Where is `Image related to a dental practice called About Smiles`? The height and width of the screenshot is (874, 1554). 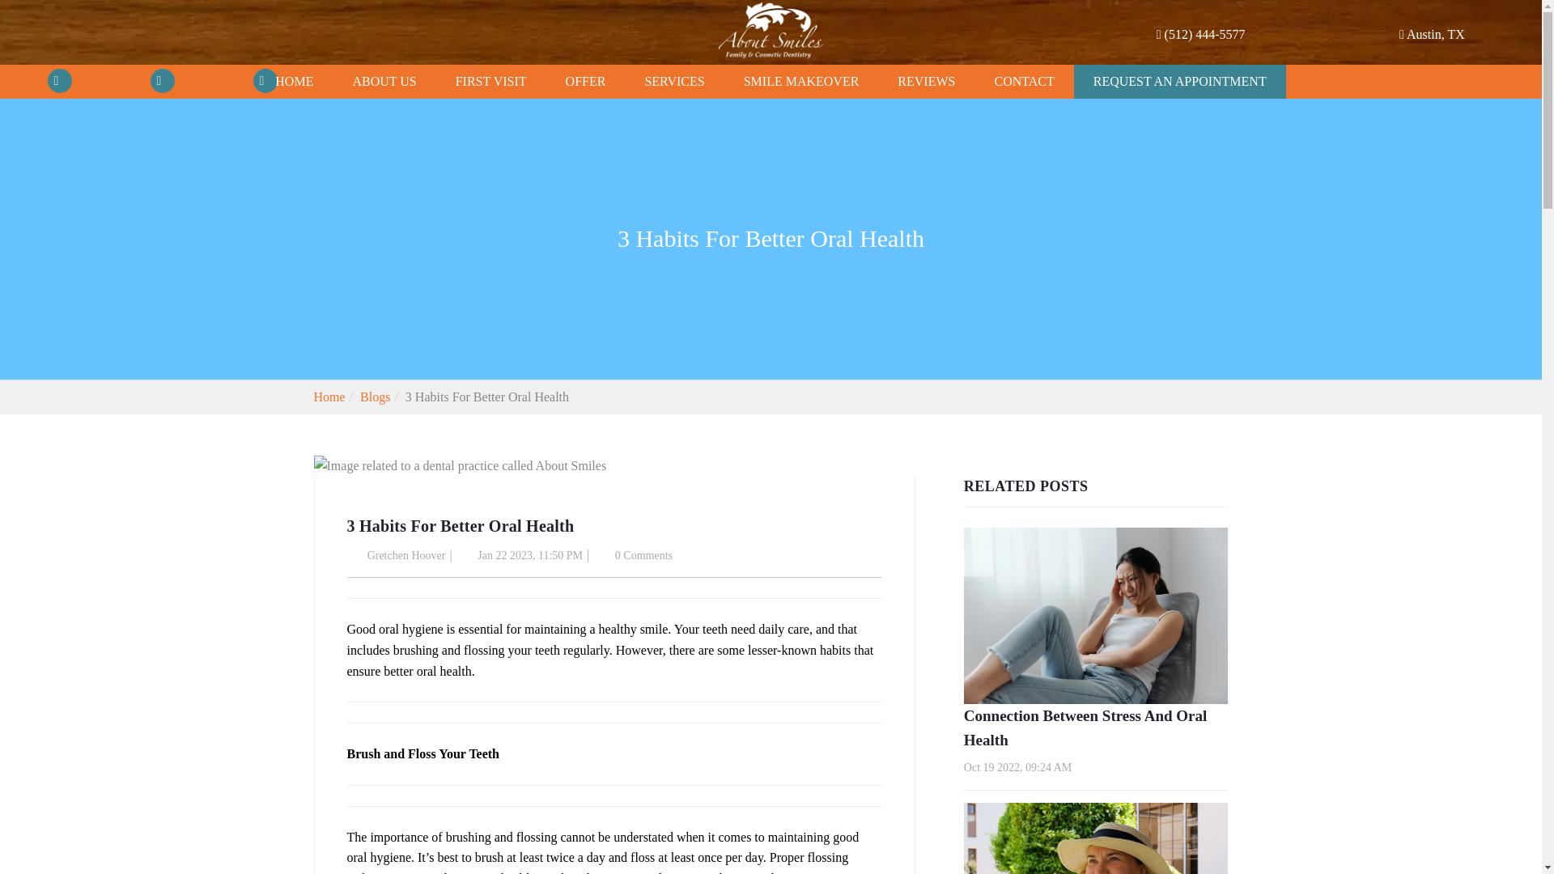 Image related to a dental practice called About Smiles is located at coordinates (1096, 616).